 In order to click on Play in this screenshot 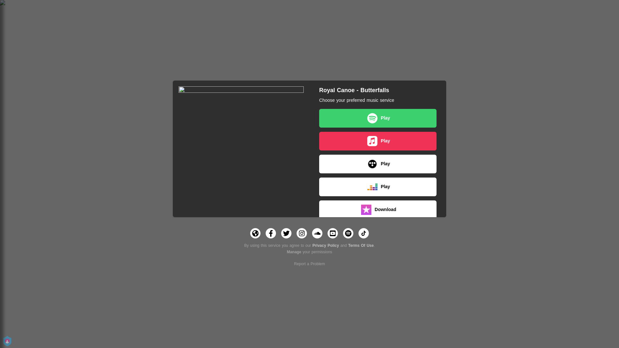, I will do `click(378, 187)`.